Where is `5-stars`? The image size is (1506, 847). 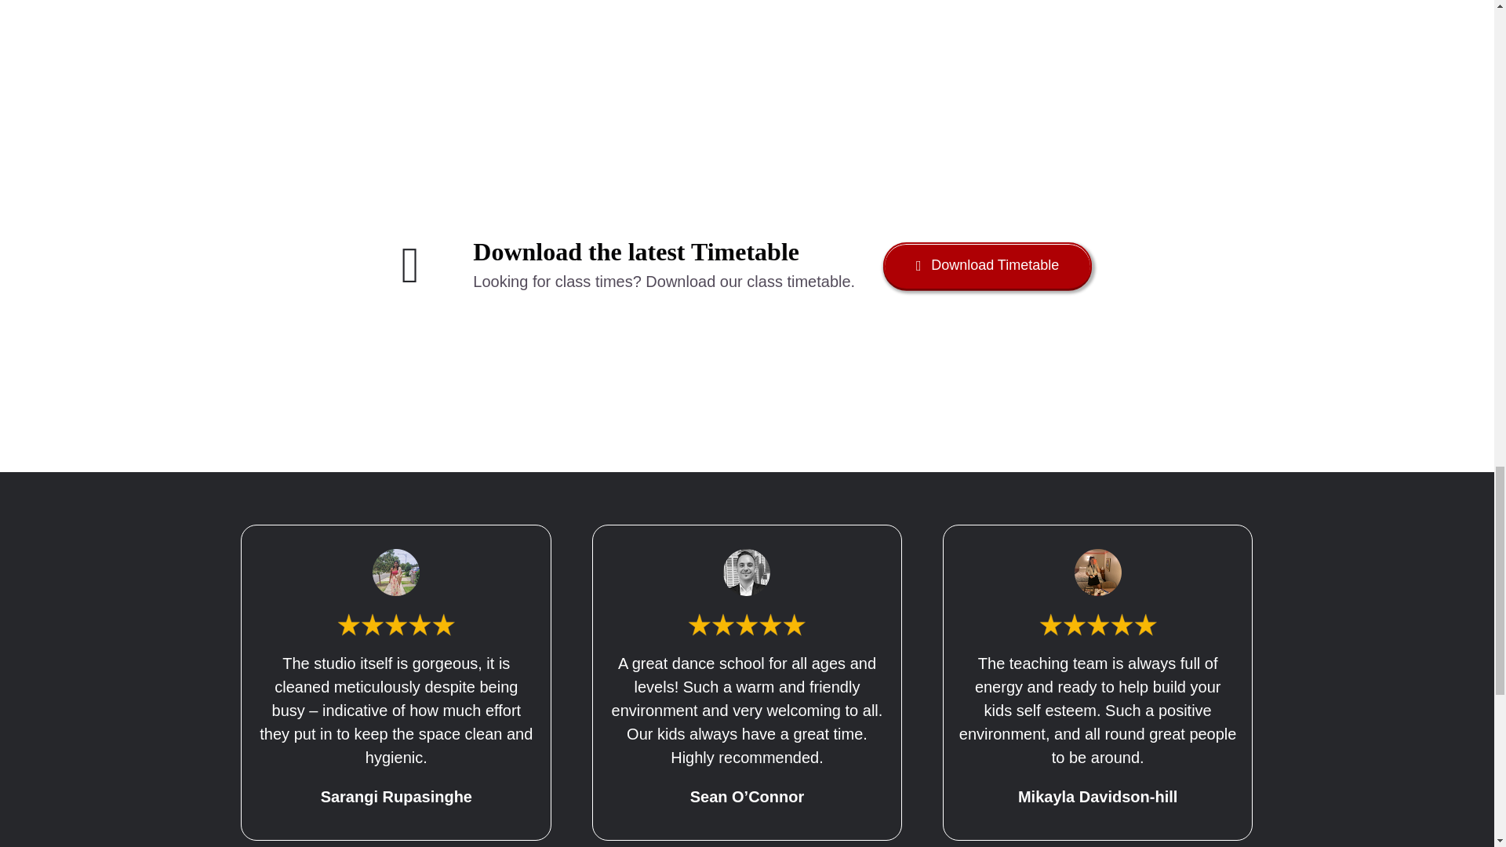 5-stars is located at coordinates (395, 624).